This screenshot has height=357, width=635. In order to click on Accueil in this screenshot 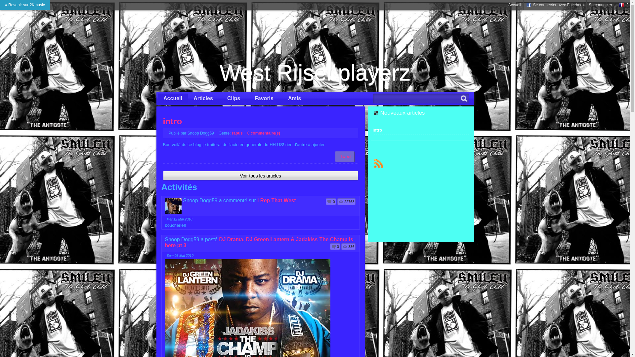, I will do `click(173, 99)`.